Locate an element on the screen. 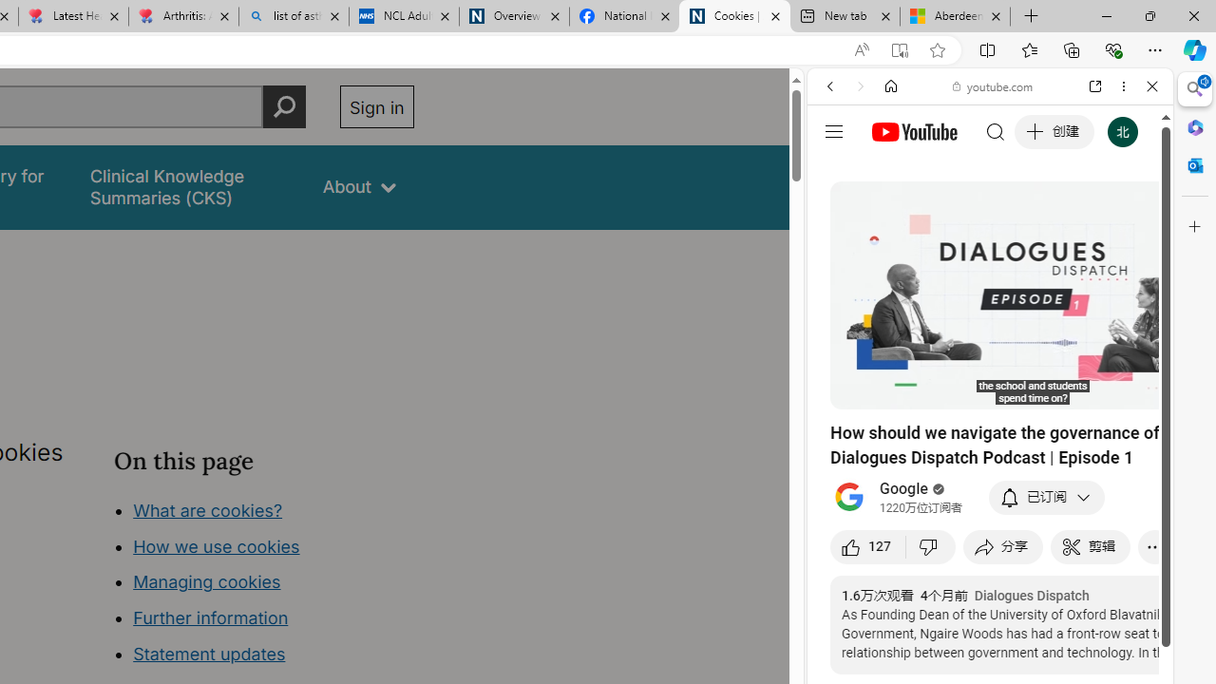 The image size is (1216, 684). Show More Music is located at coordinates (1106, 519).